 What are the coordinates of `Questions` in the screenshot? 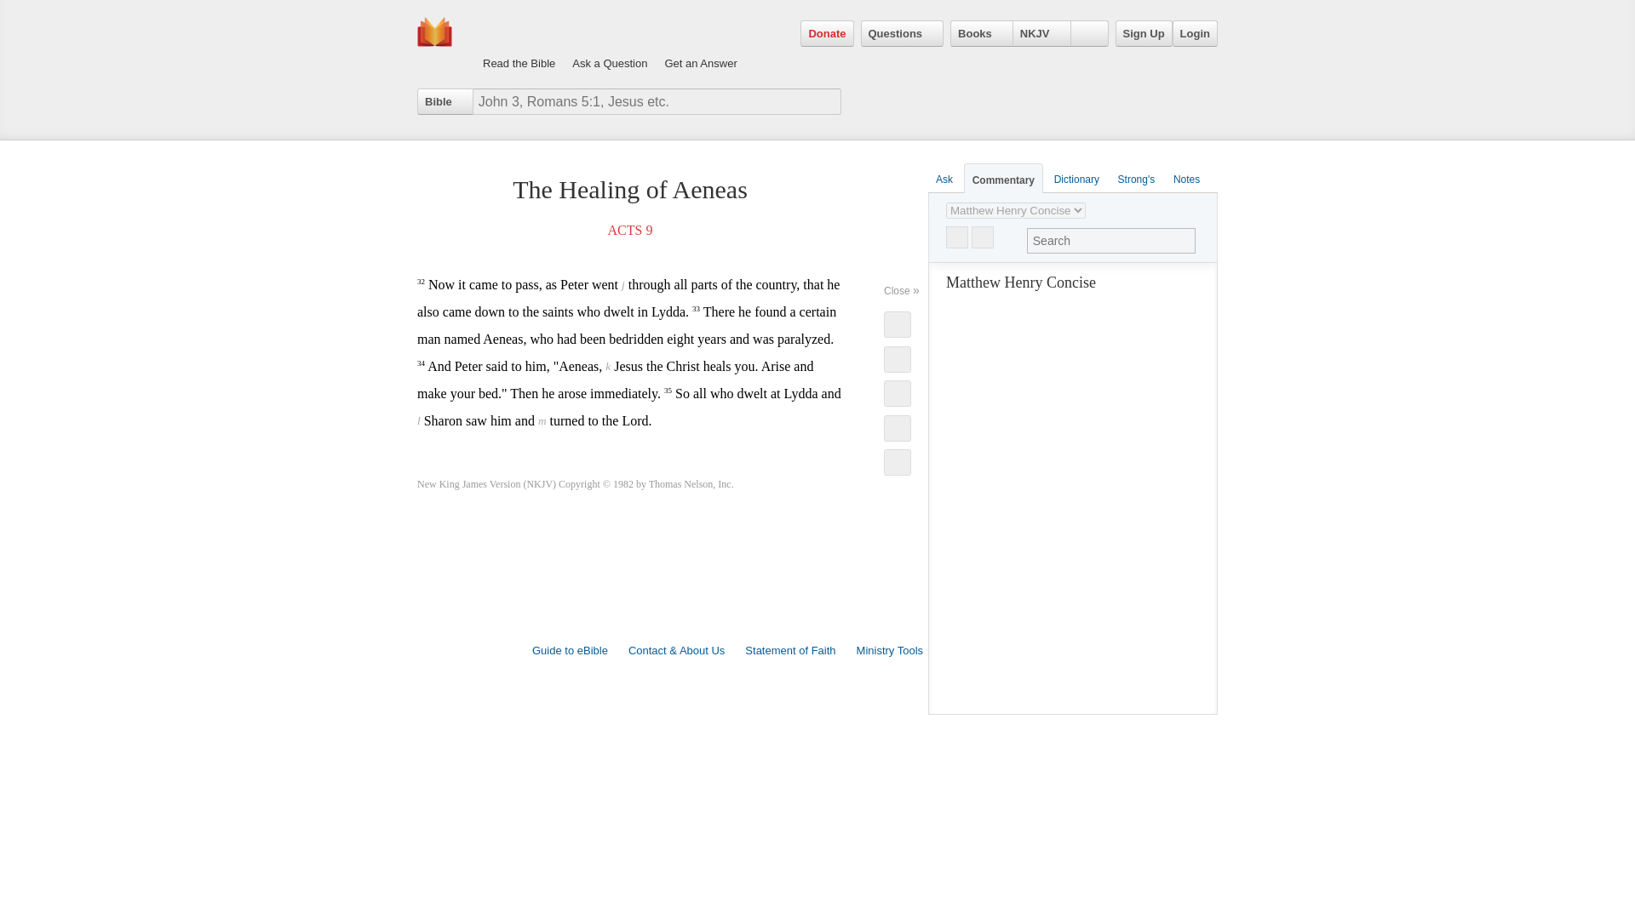 It's located at (901, 33).